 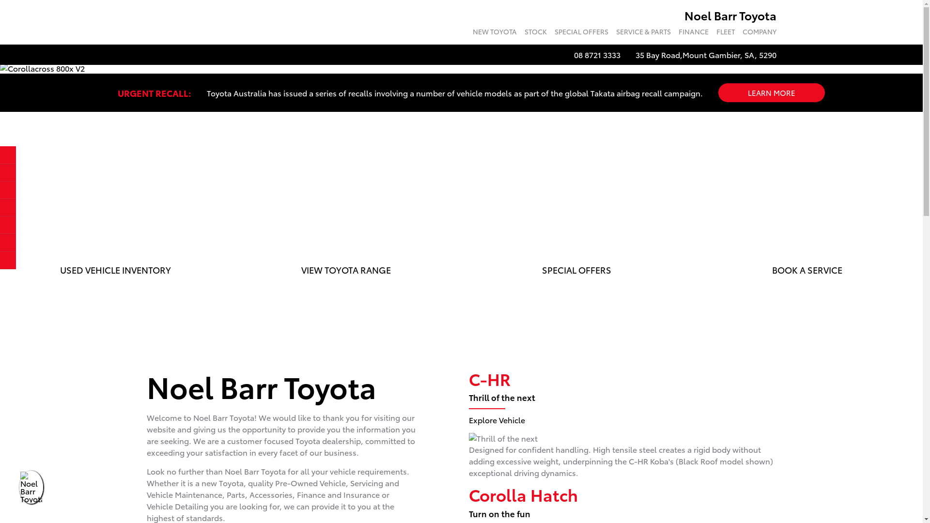 I want to click on Explore Vehicle, so click(x=497, y=419).